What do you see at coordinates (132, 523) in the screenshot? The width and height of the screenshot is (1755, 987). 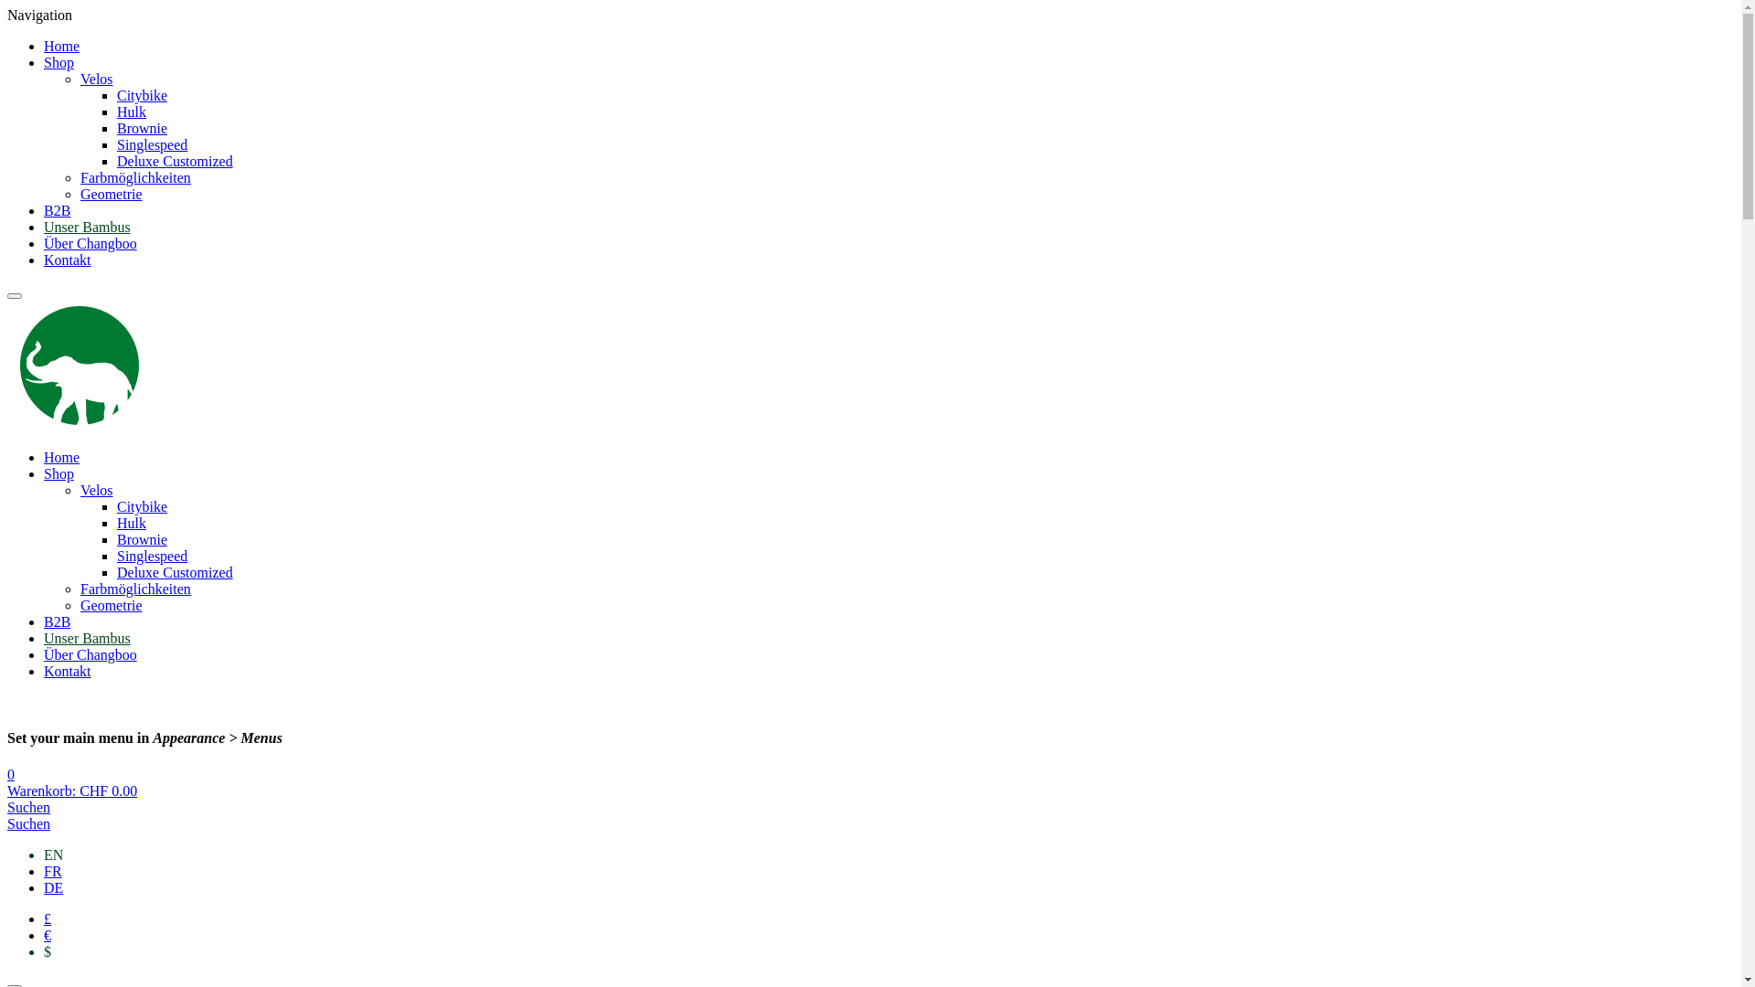 I see `Hulk` at bounding box center [132, 523].